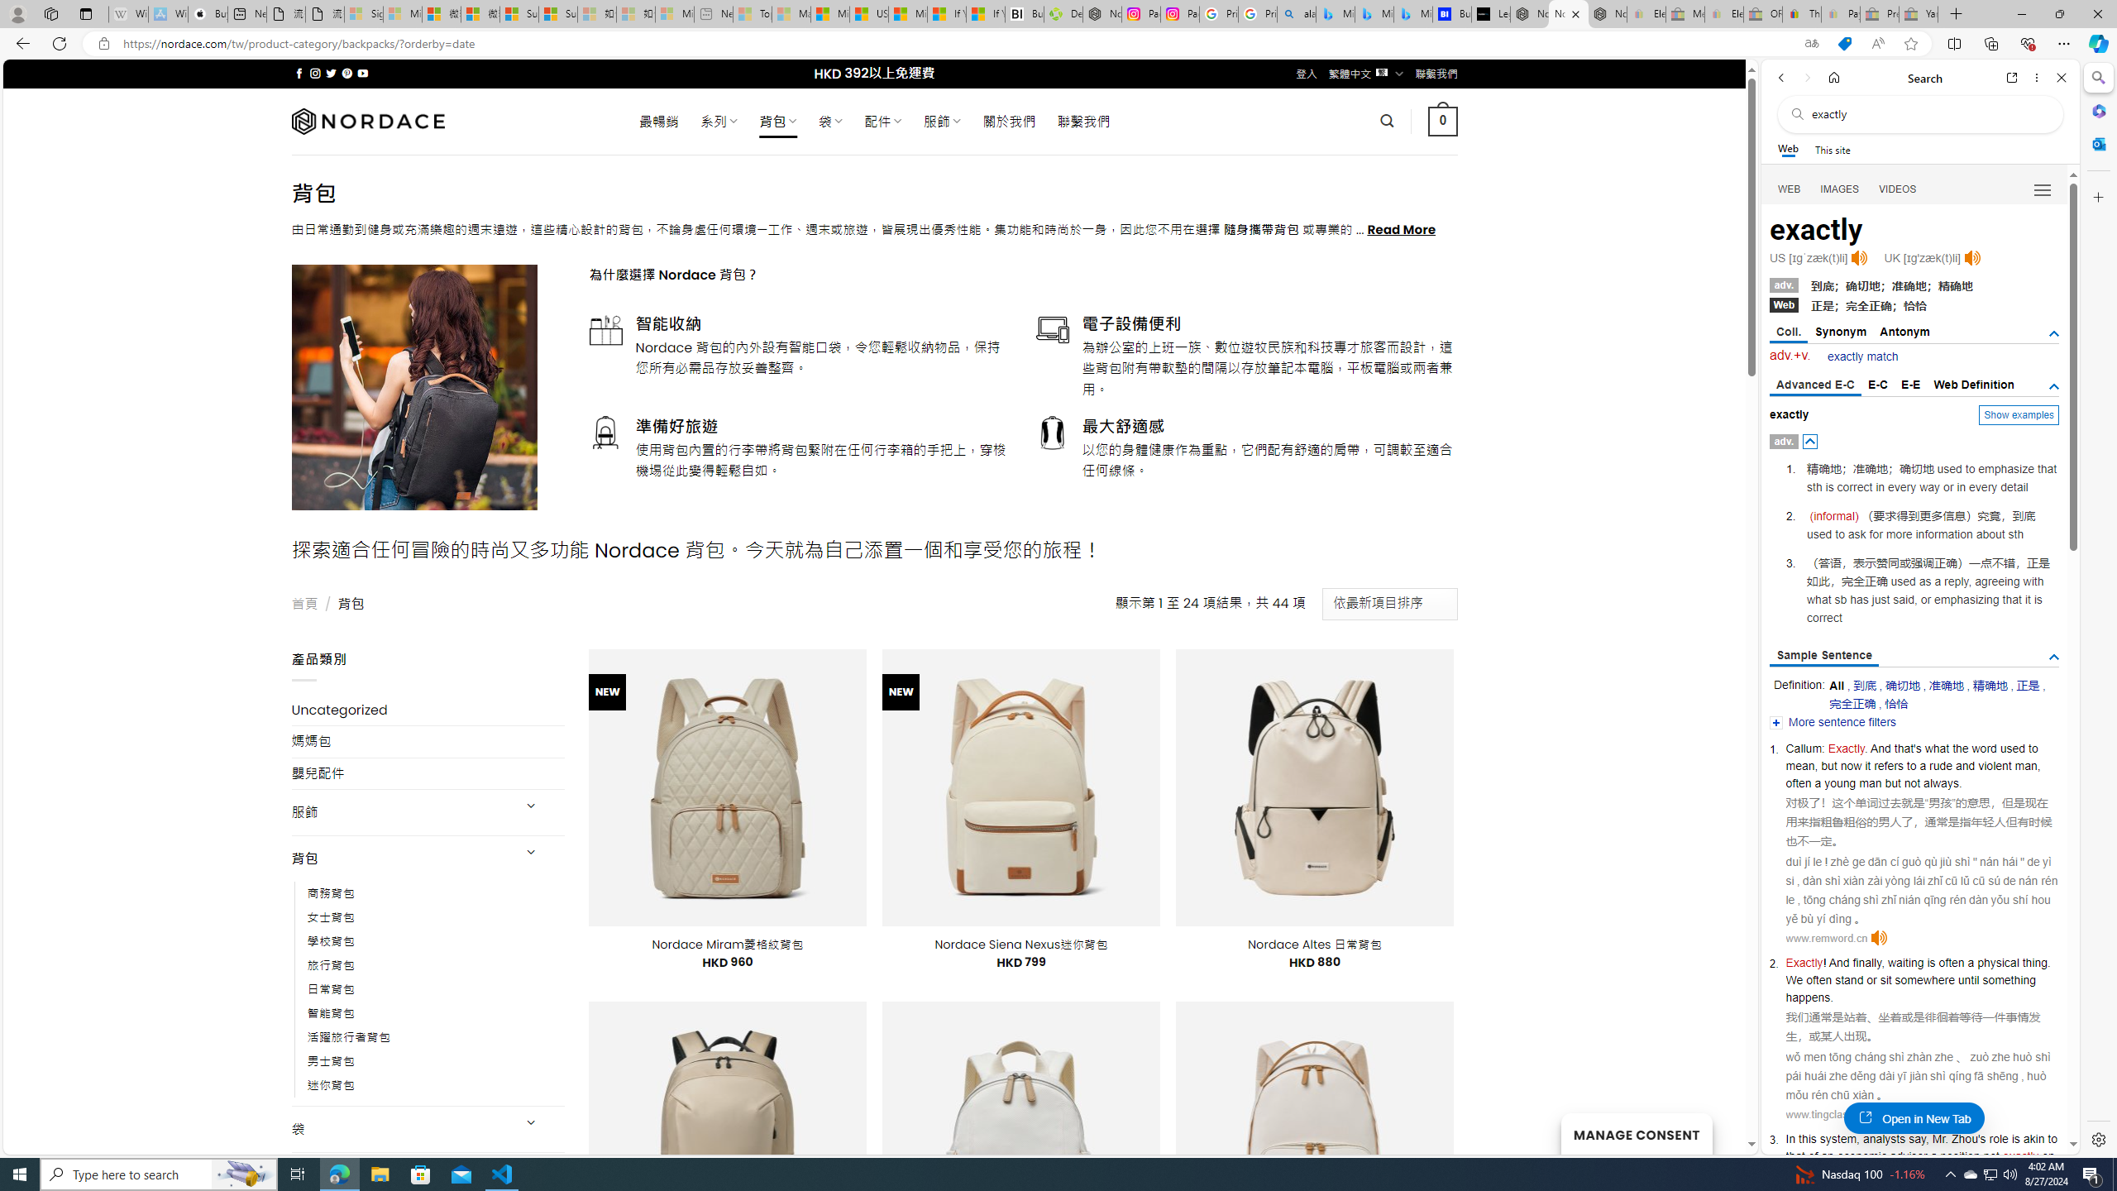  Describe the element at coordinates (2054, 387) in the screenshot. I see `AutomationID: tgdef` at that location.